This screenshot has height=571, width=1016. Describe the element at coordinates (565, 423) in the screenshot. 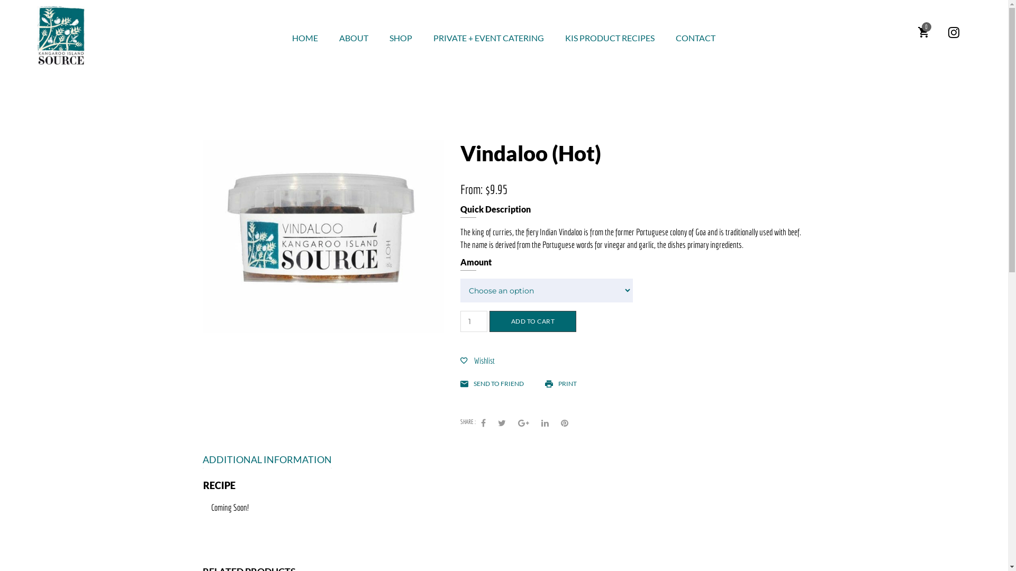

I see `Pinterest` at that location.